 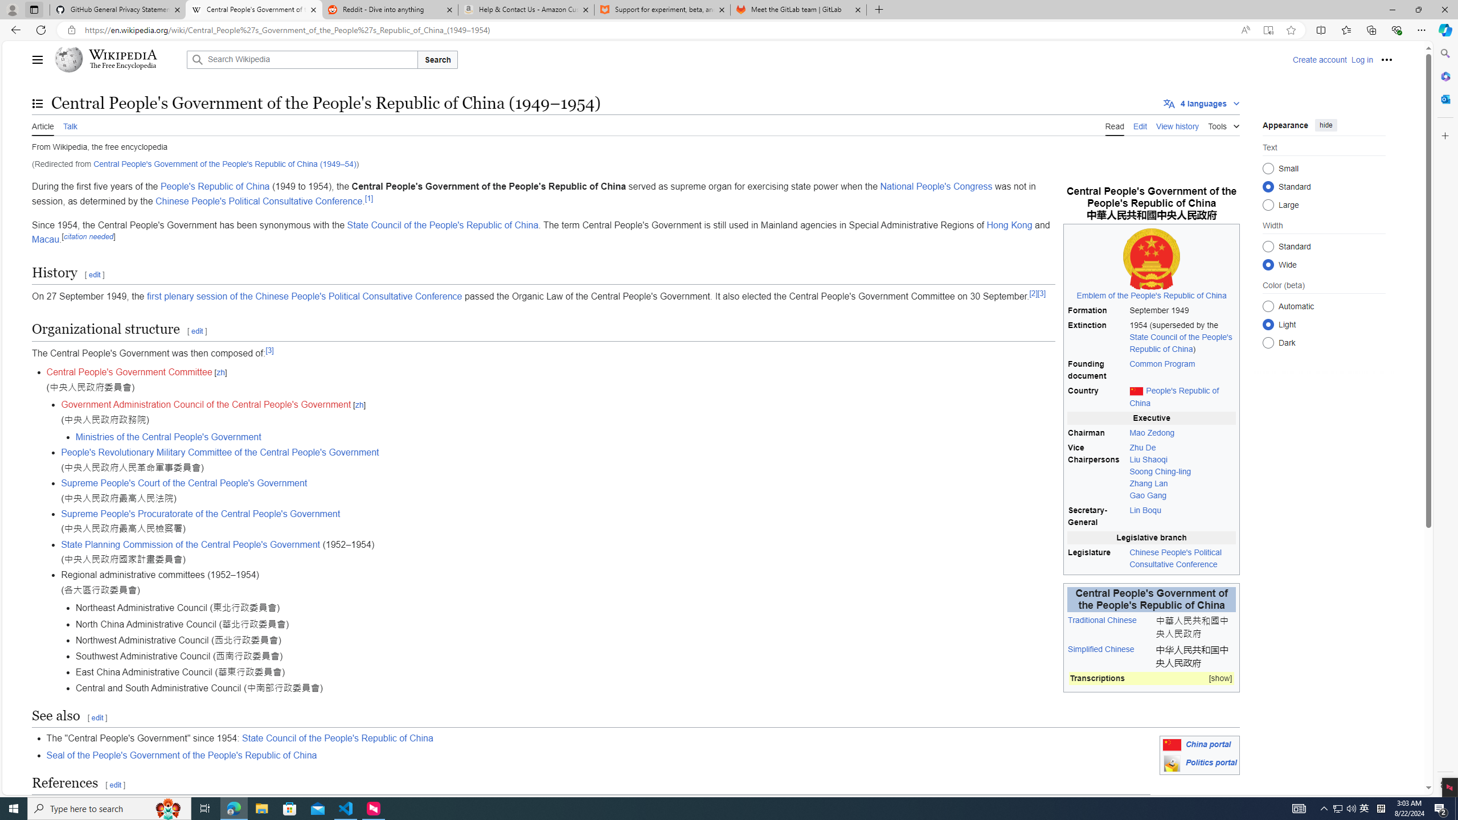 What do you see at coordinates (1386, 59) in the screenshot?
I see `Personal tools` at bounding box center [1386, 59].